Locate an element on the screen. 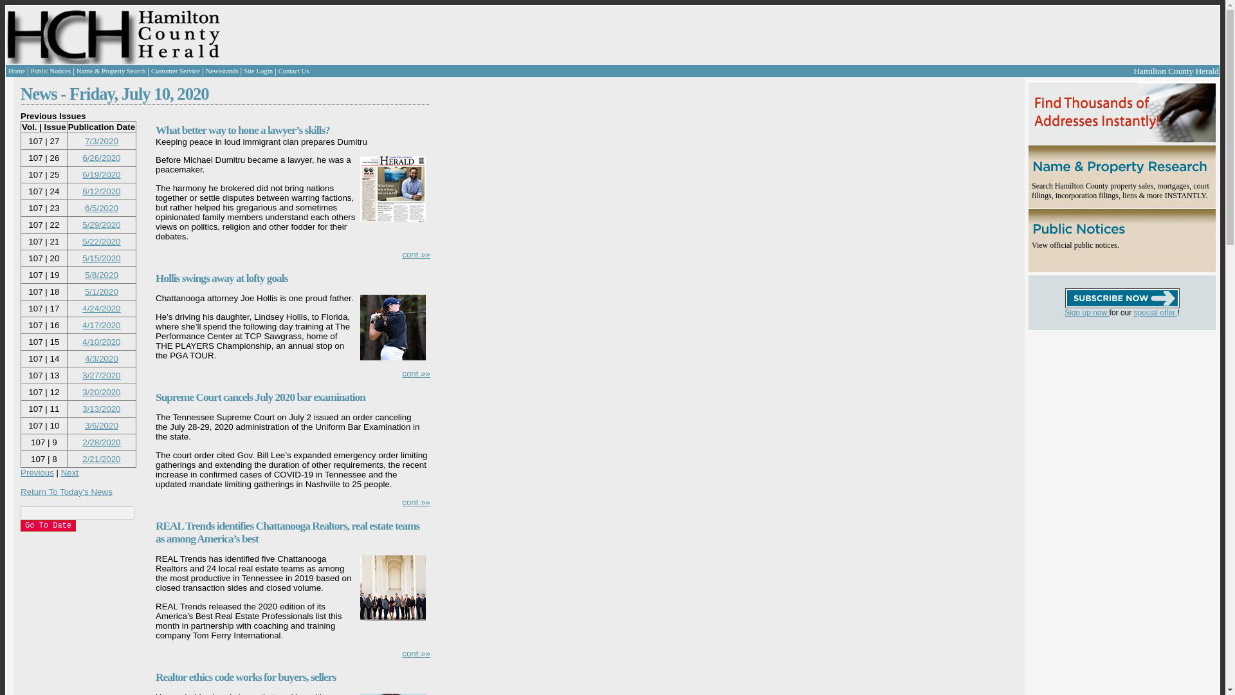  Customer Service is located at coordinates (175, 71).